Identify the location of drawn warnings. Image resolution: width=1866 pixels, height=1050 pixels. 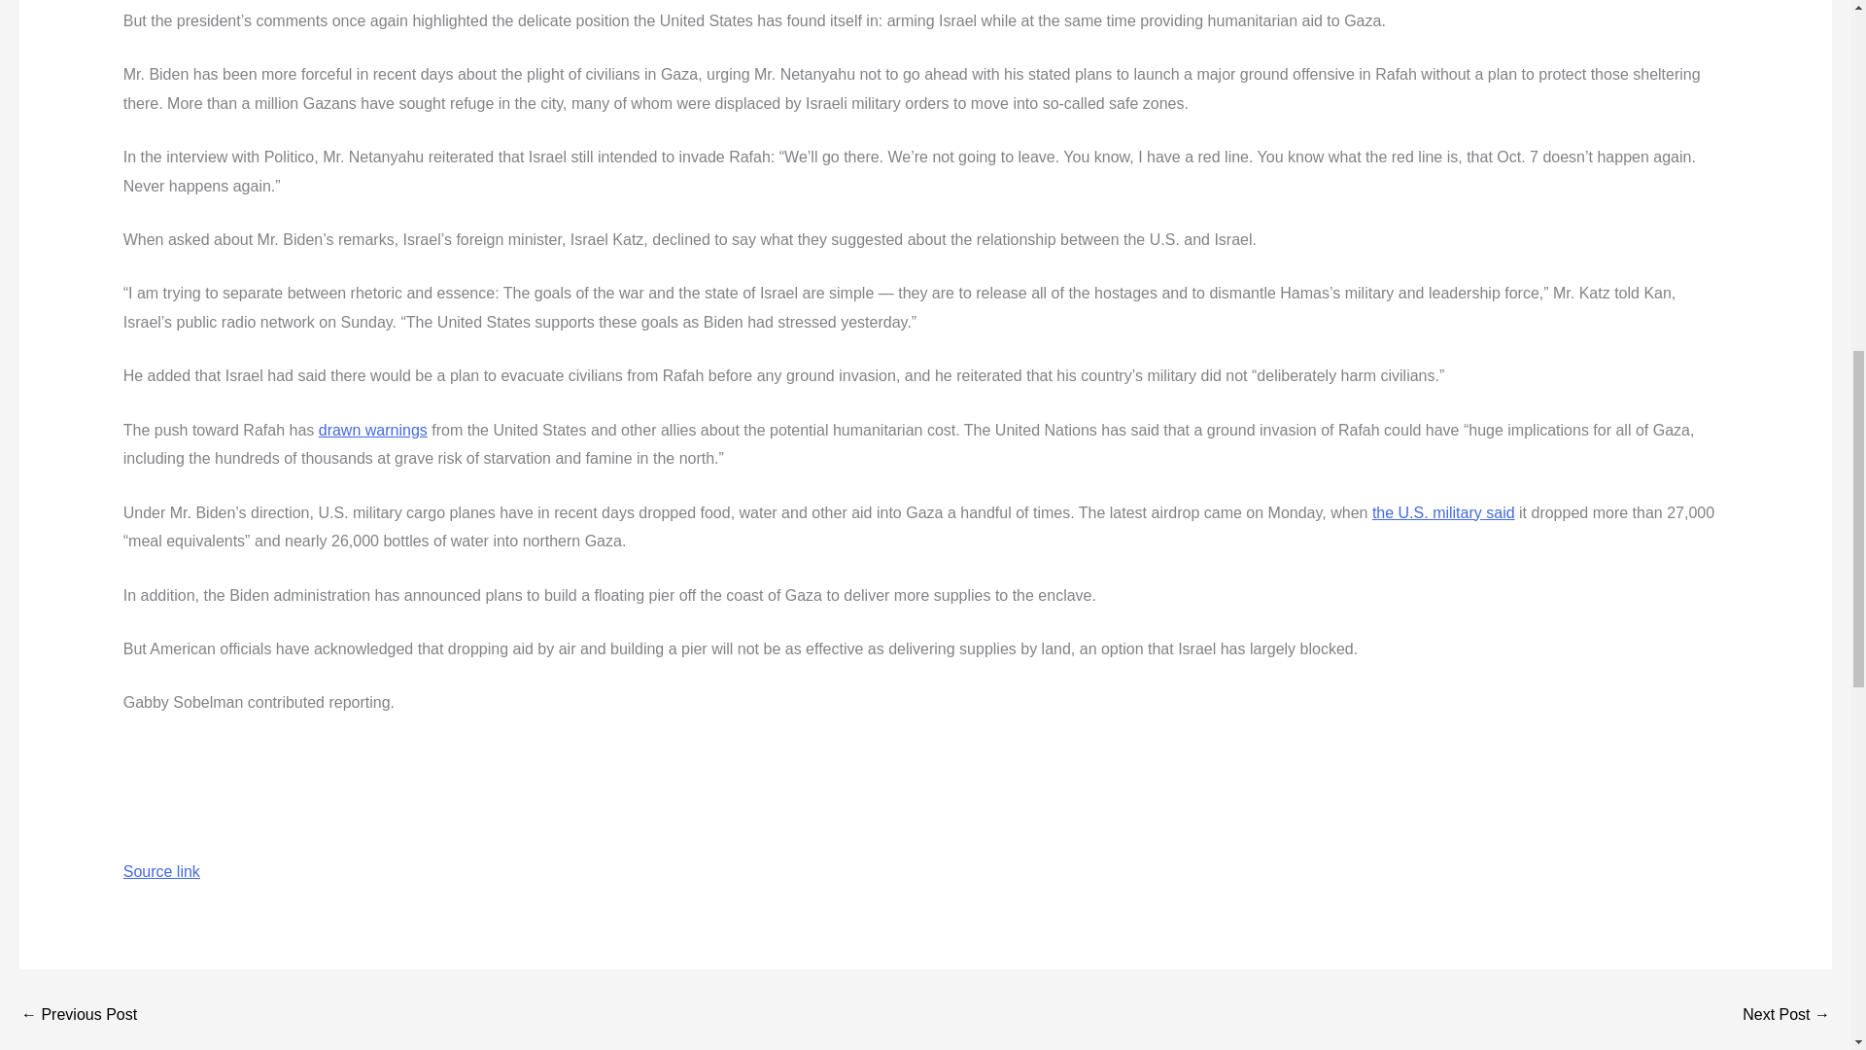
(373, 430).